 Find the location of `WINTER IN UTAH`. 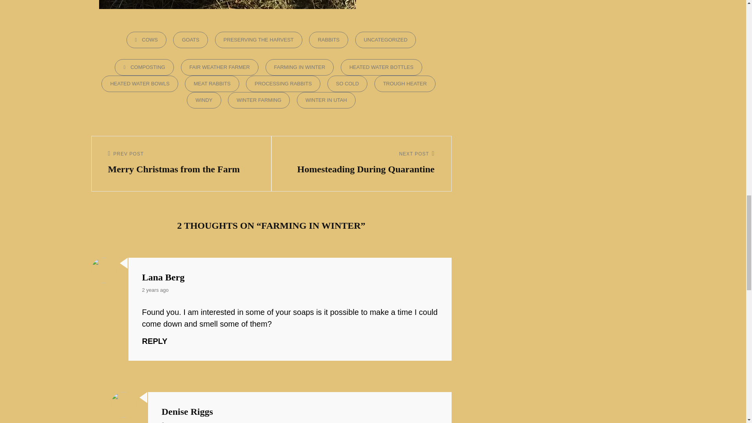

WINTER IN UTAH is located at coordinates (326, 100).